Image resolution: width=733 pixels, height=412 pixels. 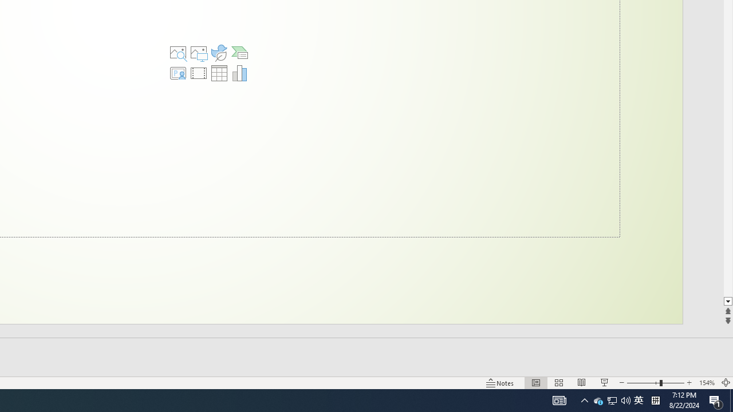 What do you see at coordinates (178, 73) in the screenshot?
I see `Insert Cameo` at bounding box center [178, 73].